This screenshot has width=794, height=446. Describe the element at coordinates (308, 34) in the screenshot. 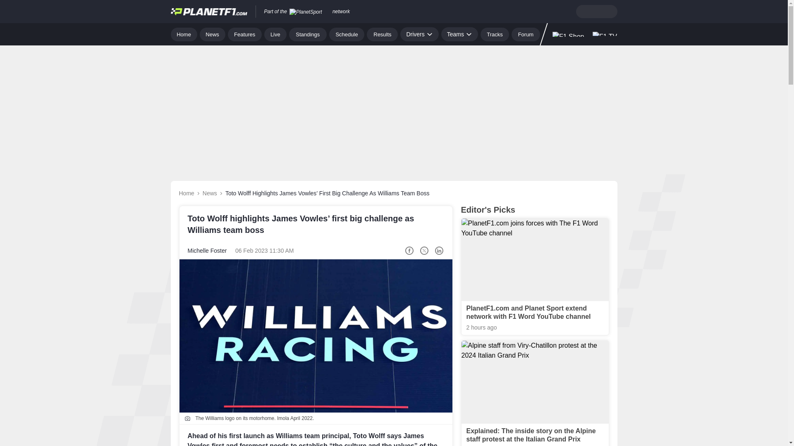

I see `Standings` at that location.